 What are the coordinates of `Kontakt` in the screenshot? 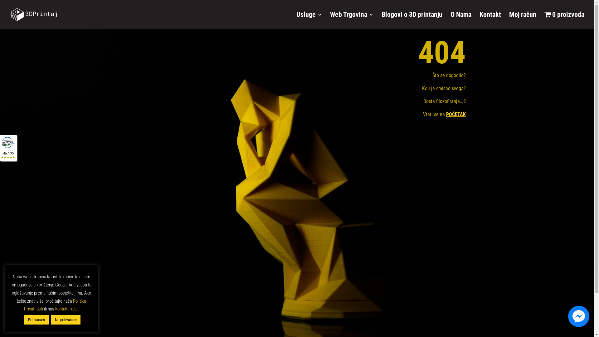 It's located at (490, 20).